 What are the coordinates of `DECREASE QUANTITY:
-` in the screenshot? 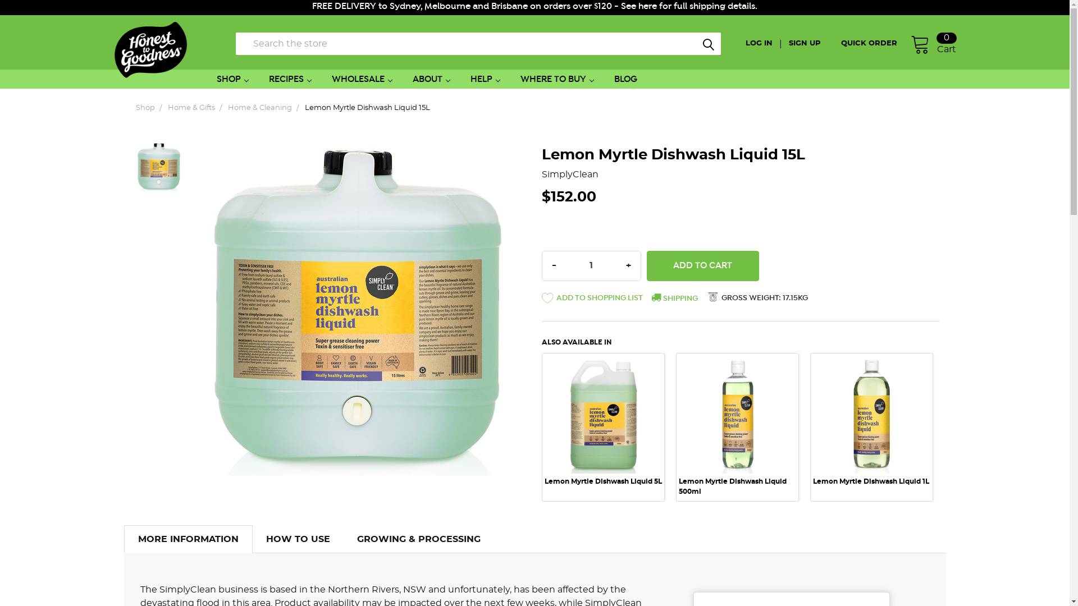 It's located at (554, 266).